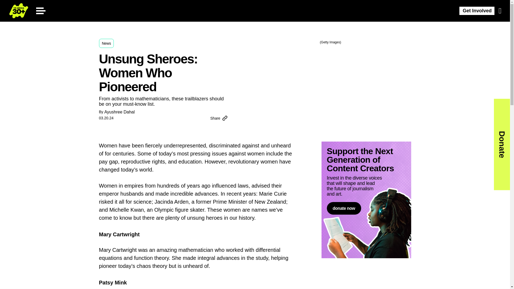 The image size is (514, 289). What do you see at coordinates (107, 43) in the screenshot?
I see `News` at bounding box center [107, 43].